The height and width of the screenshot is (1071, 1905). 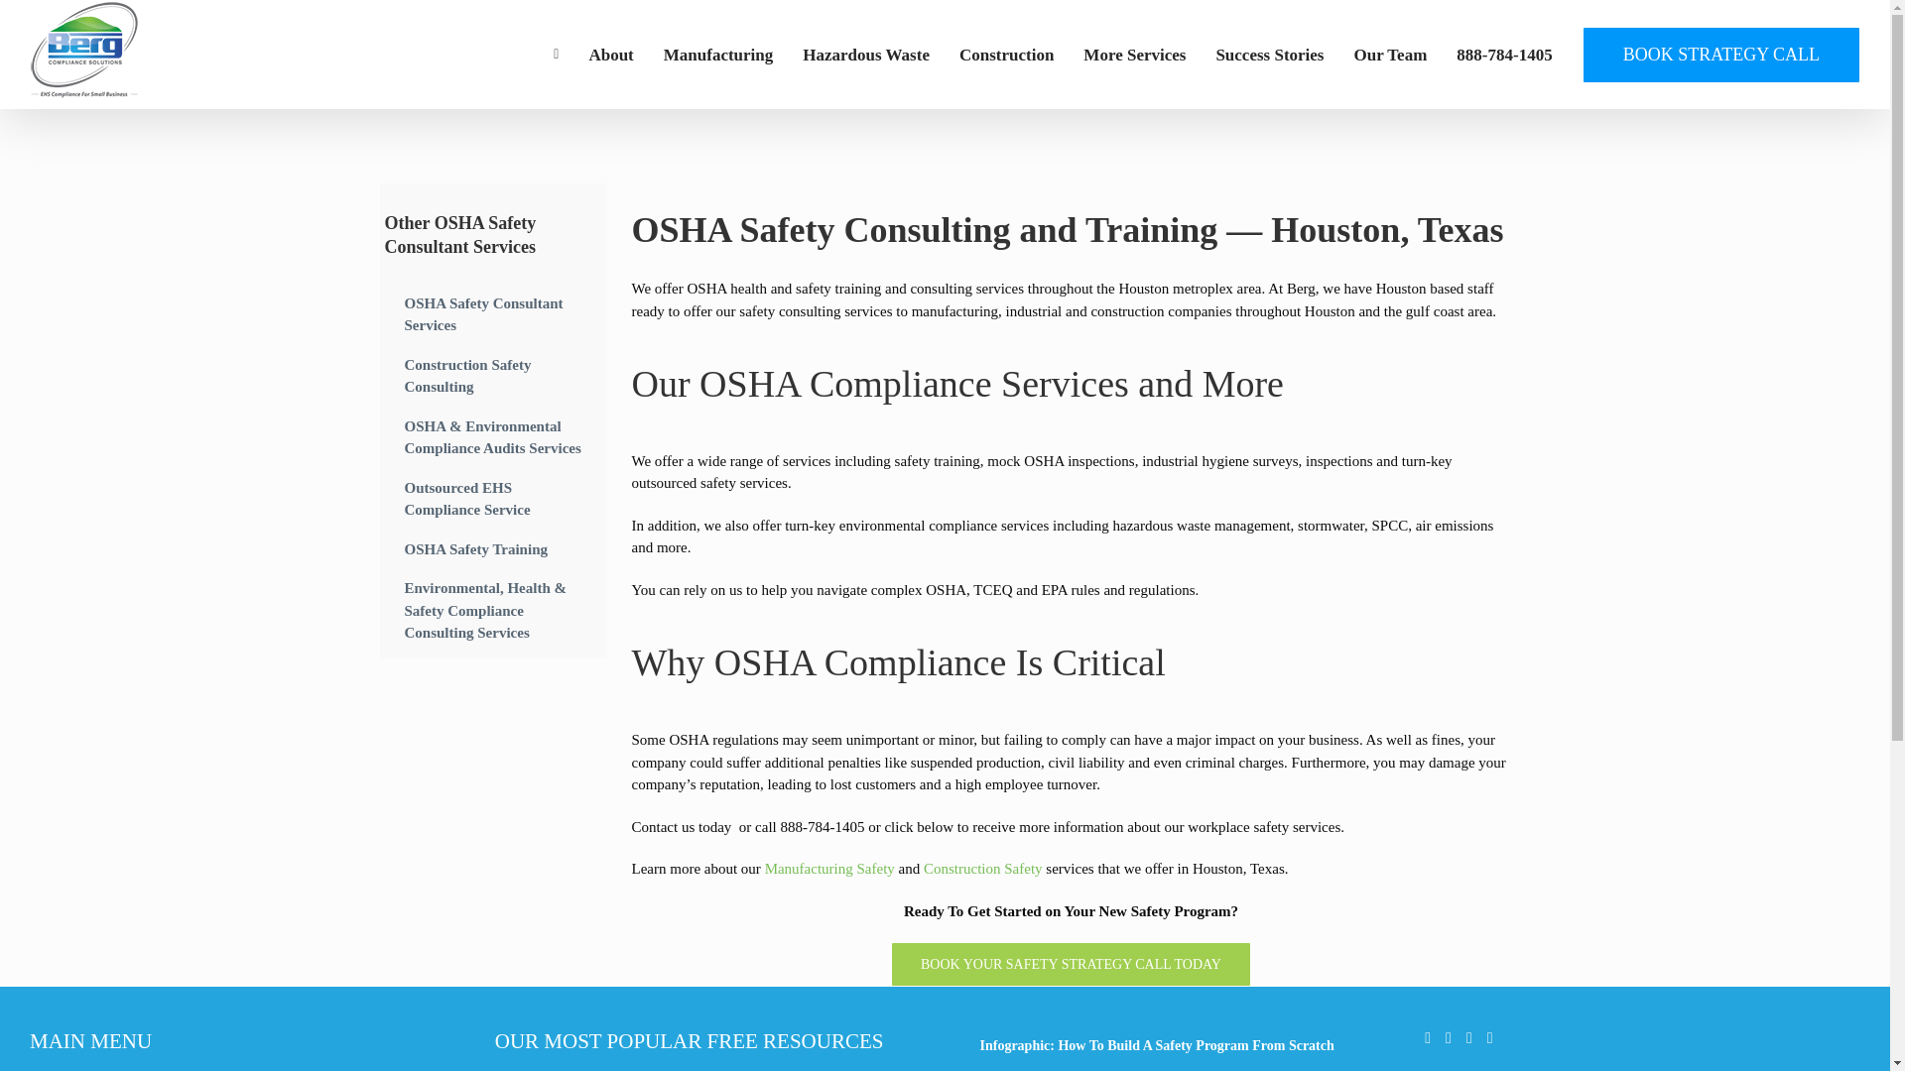 What do you see at coordinates (492, 549) in the screenshot?
I see `OSHA Safety Training` at bounding box center [492, 549].